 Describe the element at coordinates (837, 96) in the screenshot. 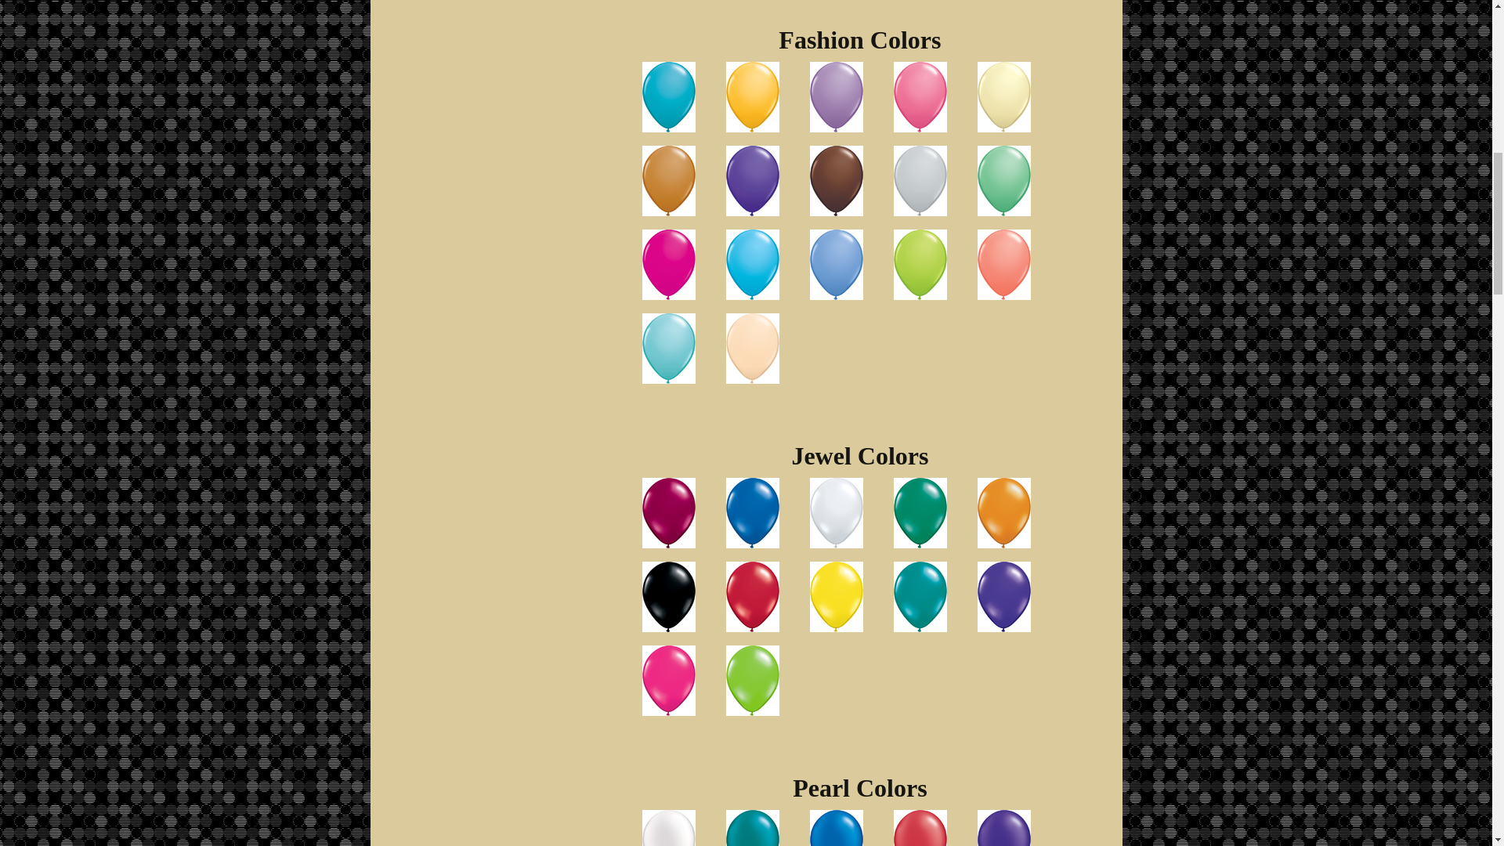

I see `Spring Lilac` at that location.